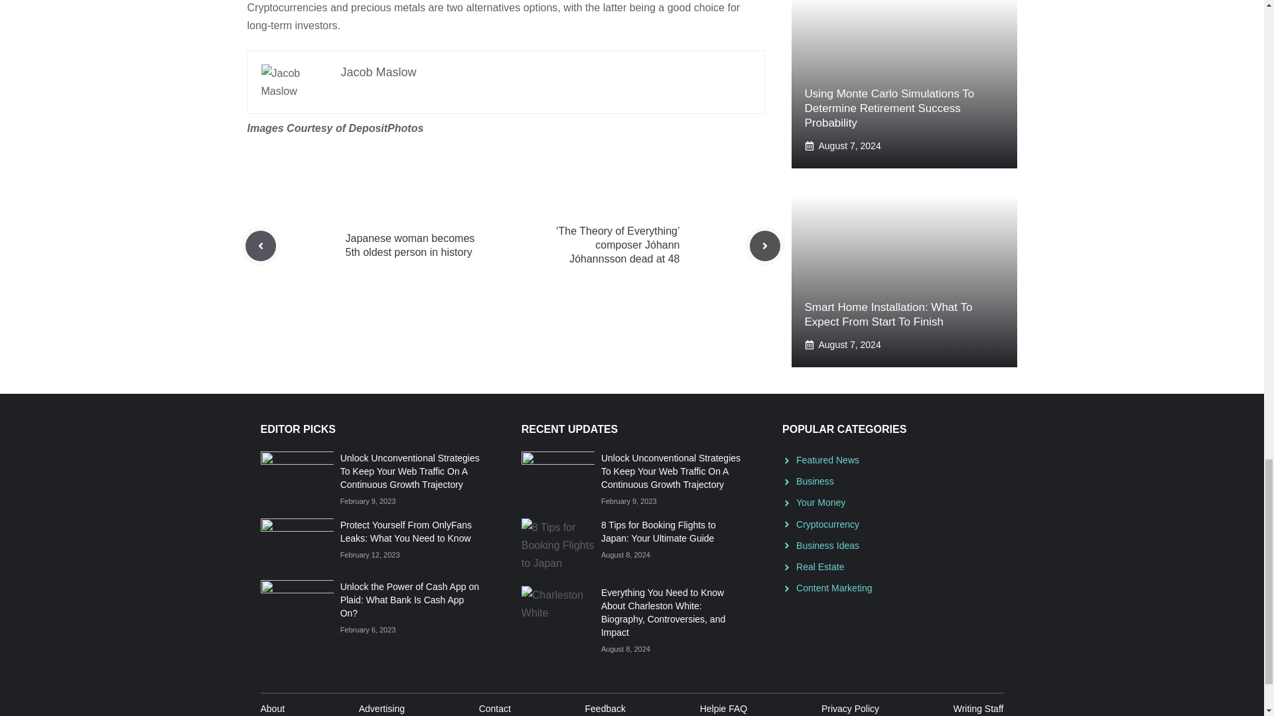 Image resolution: width=1274 pixels, height=716 pixels. I want to click on Smart Home Installation: What To Expect From Start To Finish, so click(888, 314).